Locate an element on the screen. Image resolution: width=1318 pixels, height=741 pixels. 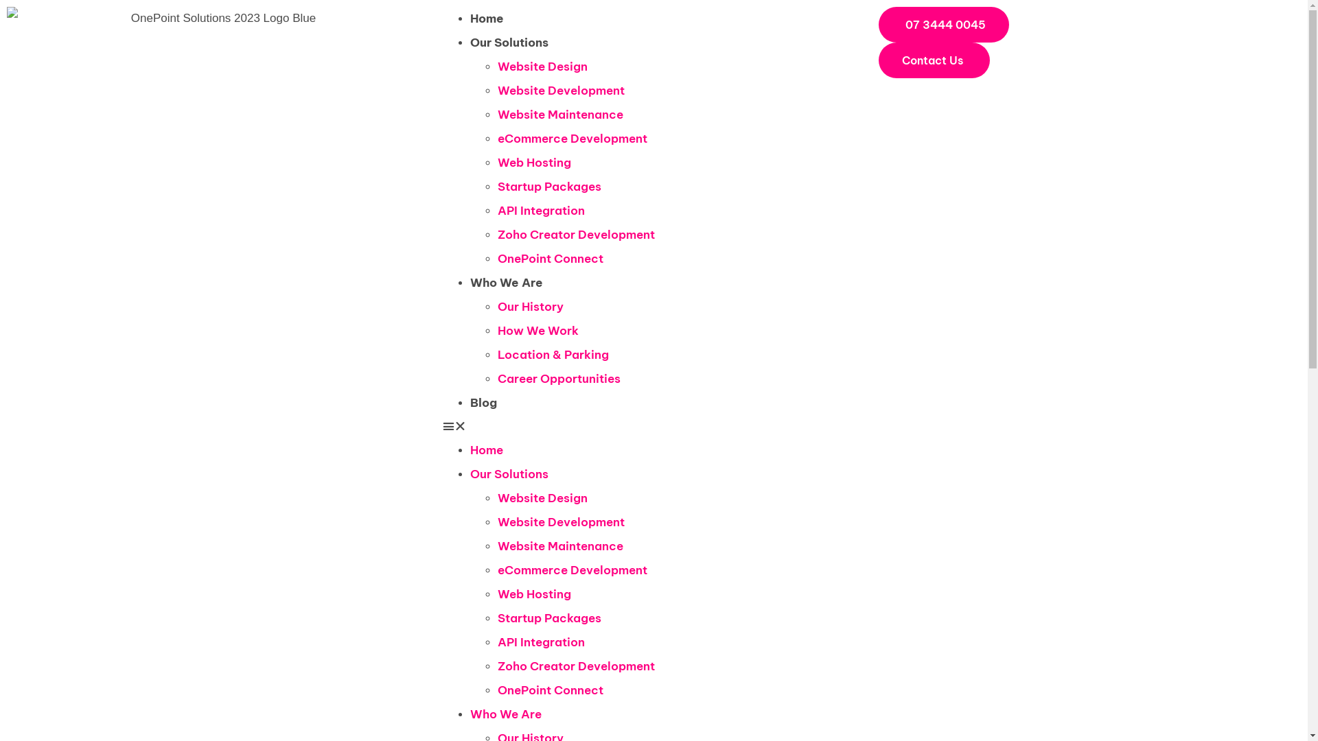
Web Hosting is located at coordinates (534, 594).